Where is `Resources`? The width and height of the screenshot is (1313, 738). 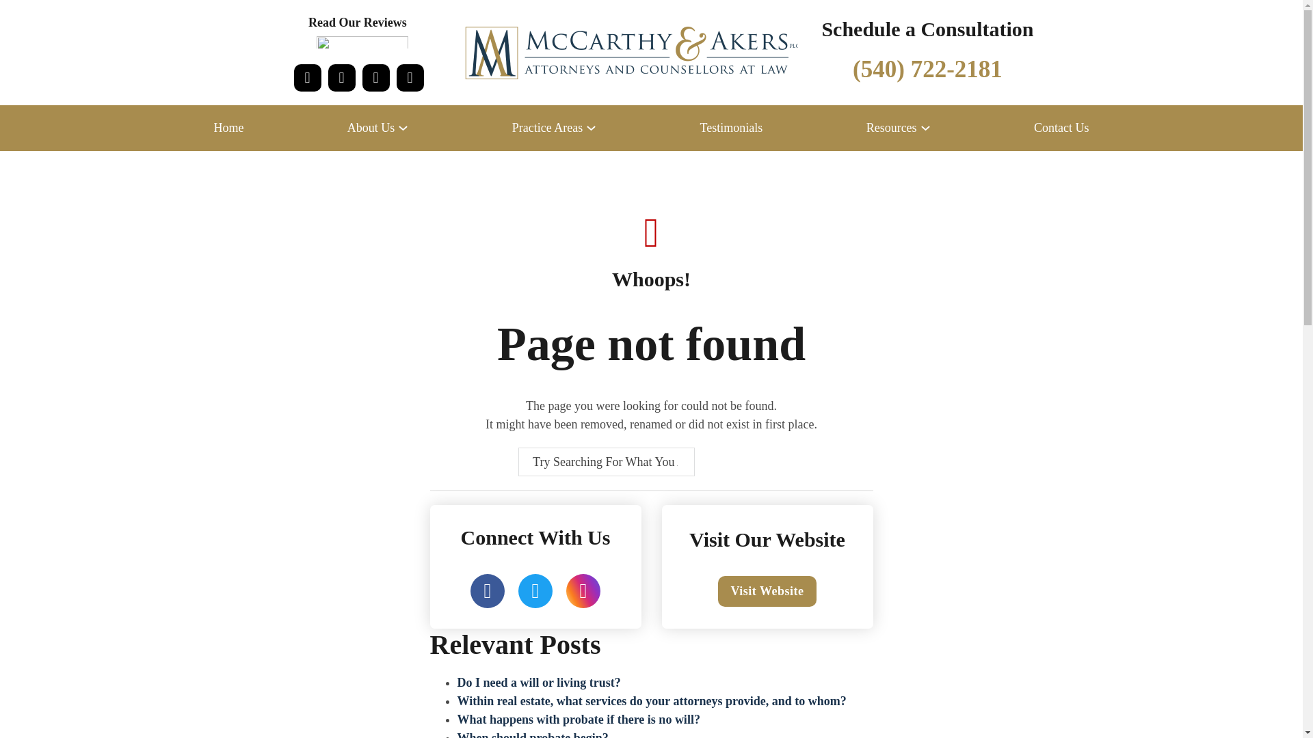 Resources is located at coordinates (892, 127).